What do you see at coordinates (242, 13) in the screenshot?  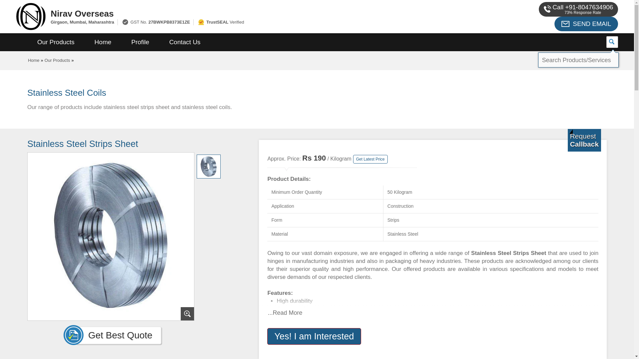 I see `Nirav Overseas` at bounding box center [242, 13].